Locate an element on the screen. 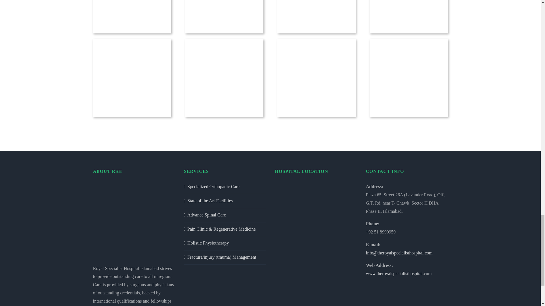 The image size is (545, 306). Best Phsiotherapy in Dha Isb is located at coordinates (316, 16).